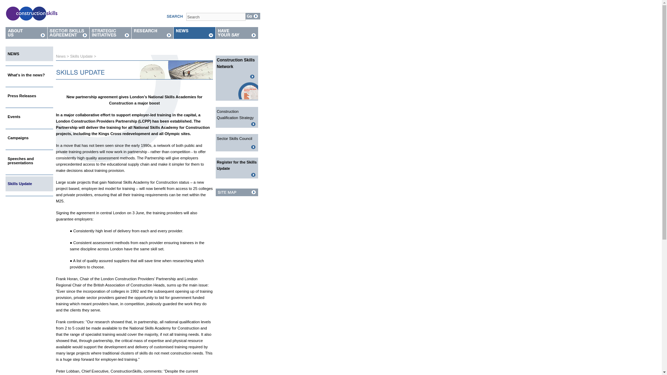 The image size is (667, 375). I want to click on This takes you to Strategic Initiatives, so click(110, 37).